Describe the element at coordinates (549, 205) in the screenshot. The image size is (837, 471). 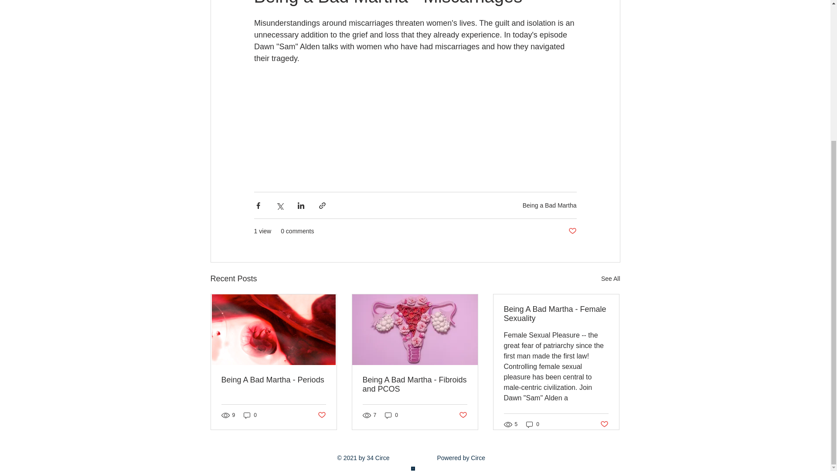
I see `Being a Bad Martha` at that location.